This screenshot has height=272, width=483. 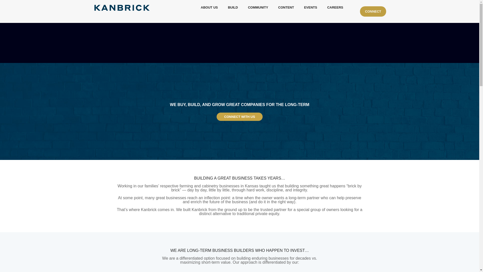 I want to click on CONNECT WITH US, so click(x=239, y=117).